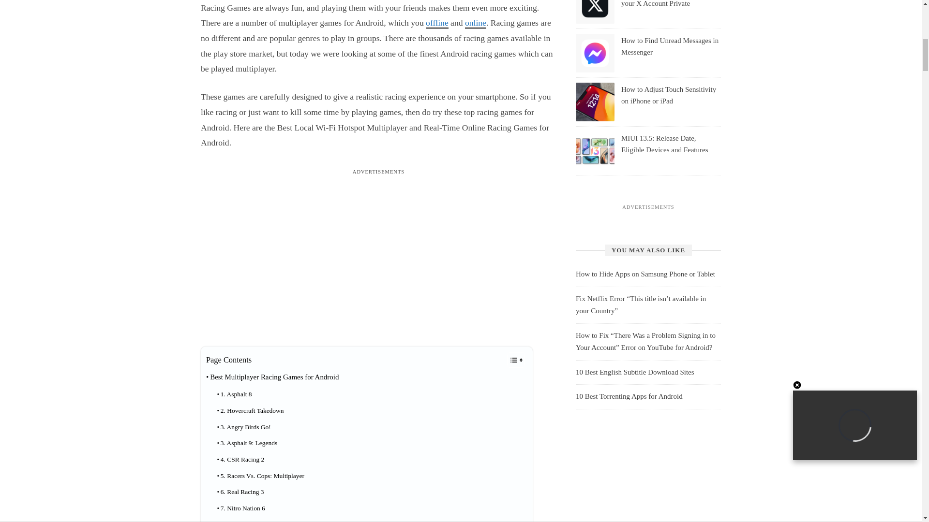  What do you see at coordinates (475, 23) in the screenshot?
I see `online` at bounding box center [475, 23].